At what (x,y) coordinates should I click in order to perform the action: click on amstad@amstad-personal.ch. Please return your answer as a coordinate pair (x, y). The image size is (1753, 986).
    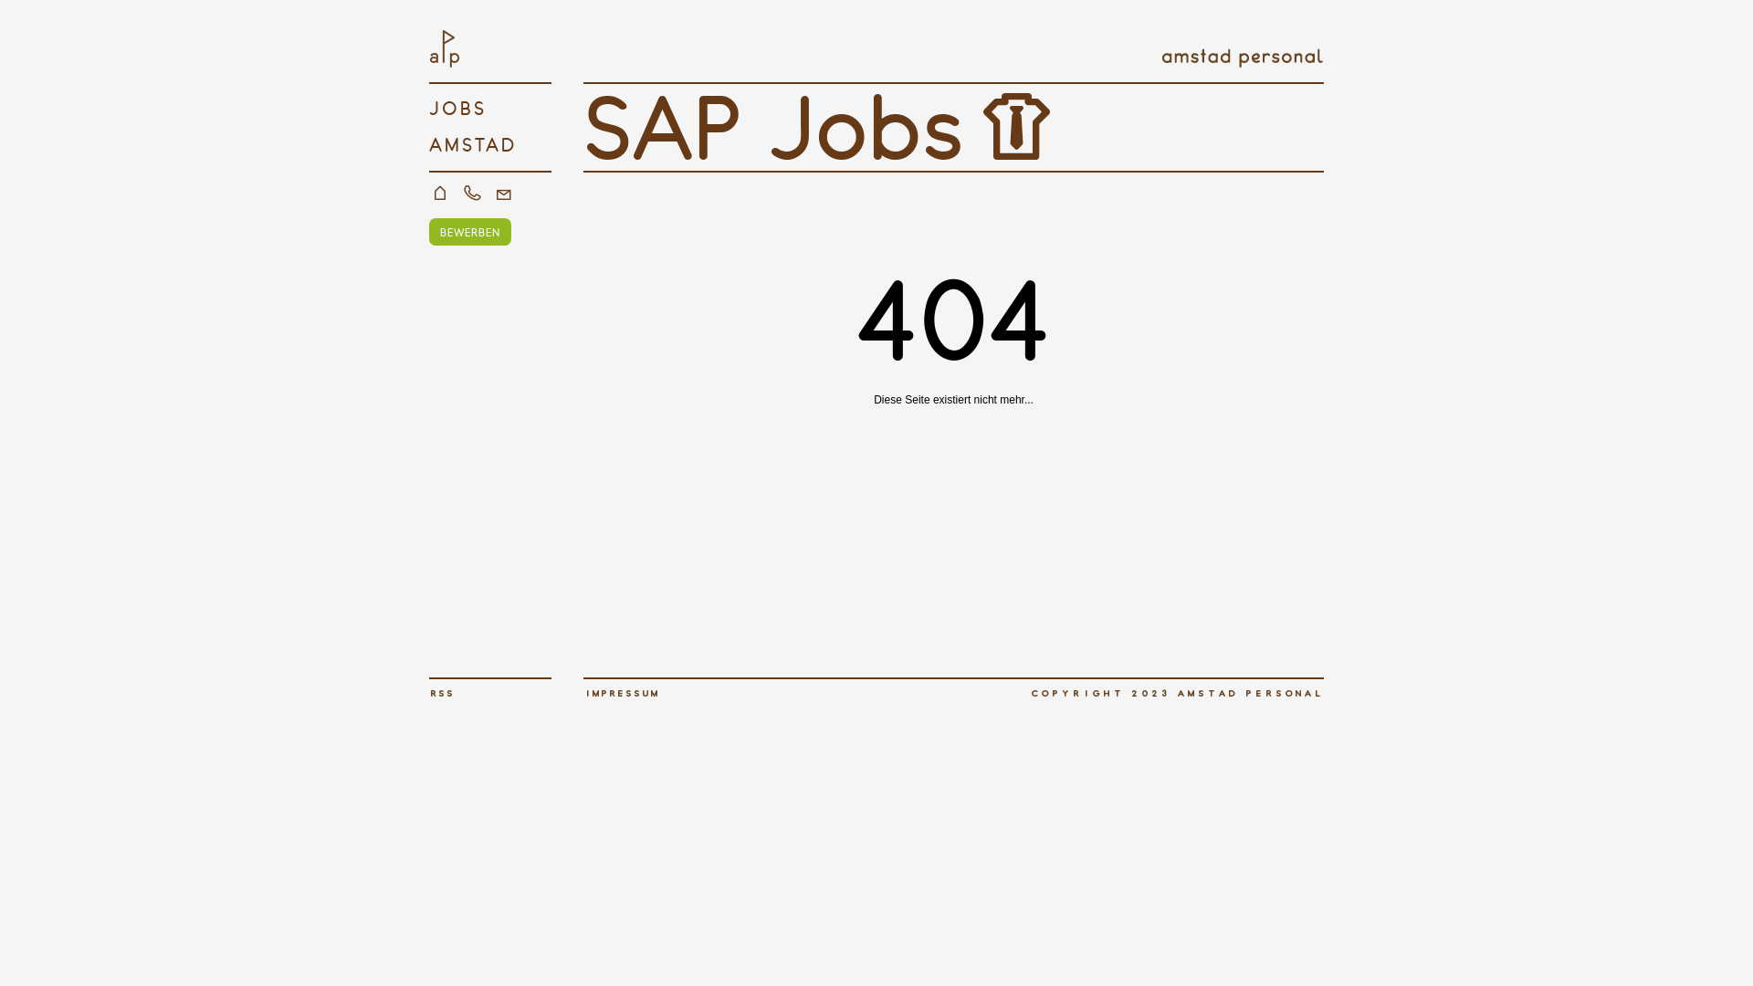
    Looking at the image, I should click on (504, 195).